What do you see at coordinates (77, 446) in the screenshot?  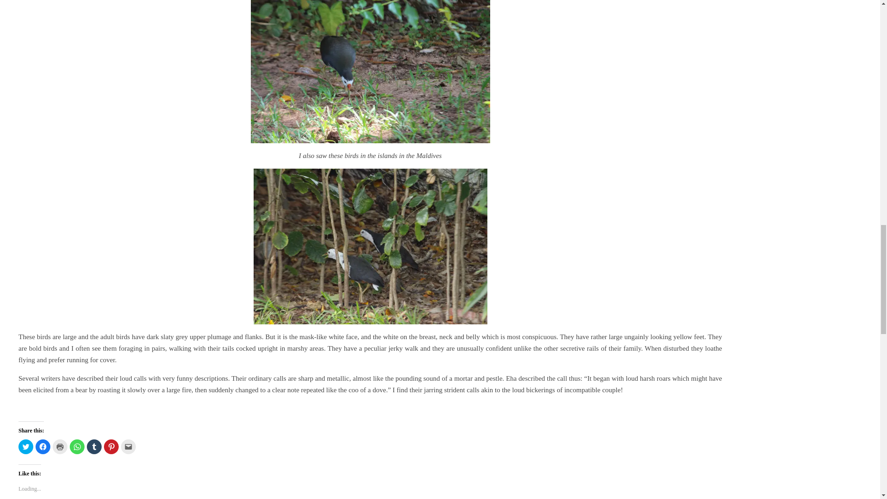 I see `Click to share on WhatsApp` at bounding box center [77, 446].